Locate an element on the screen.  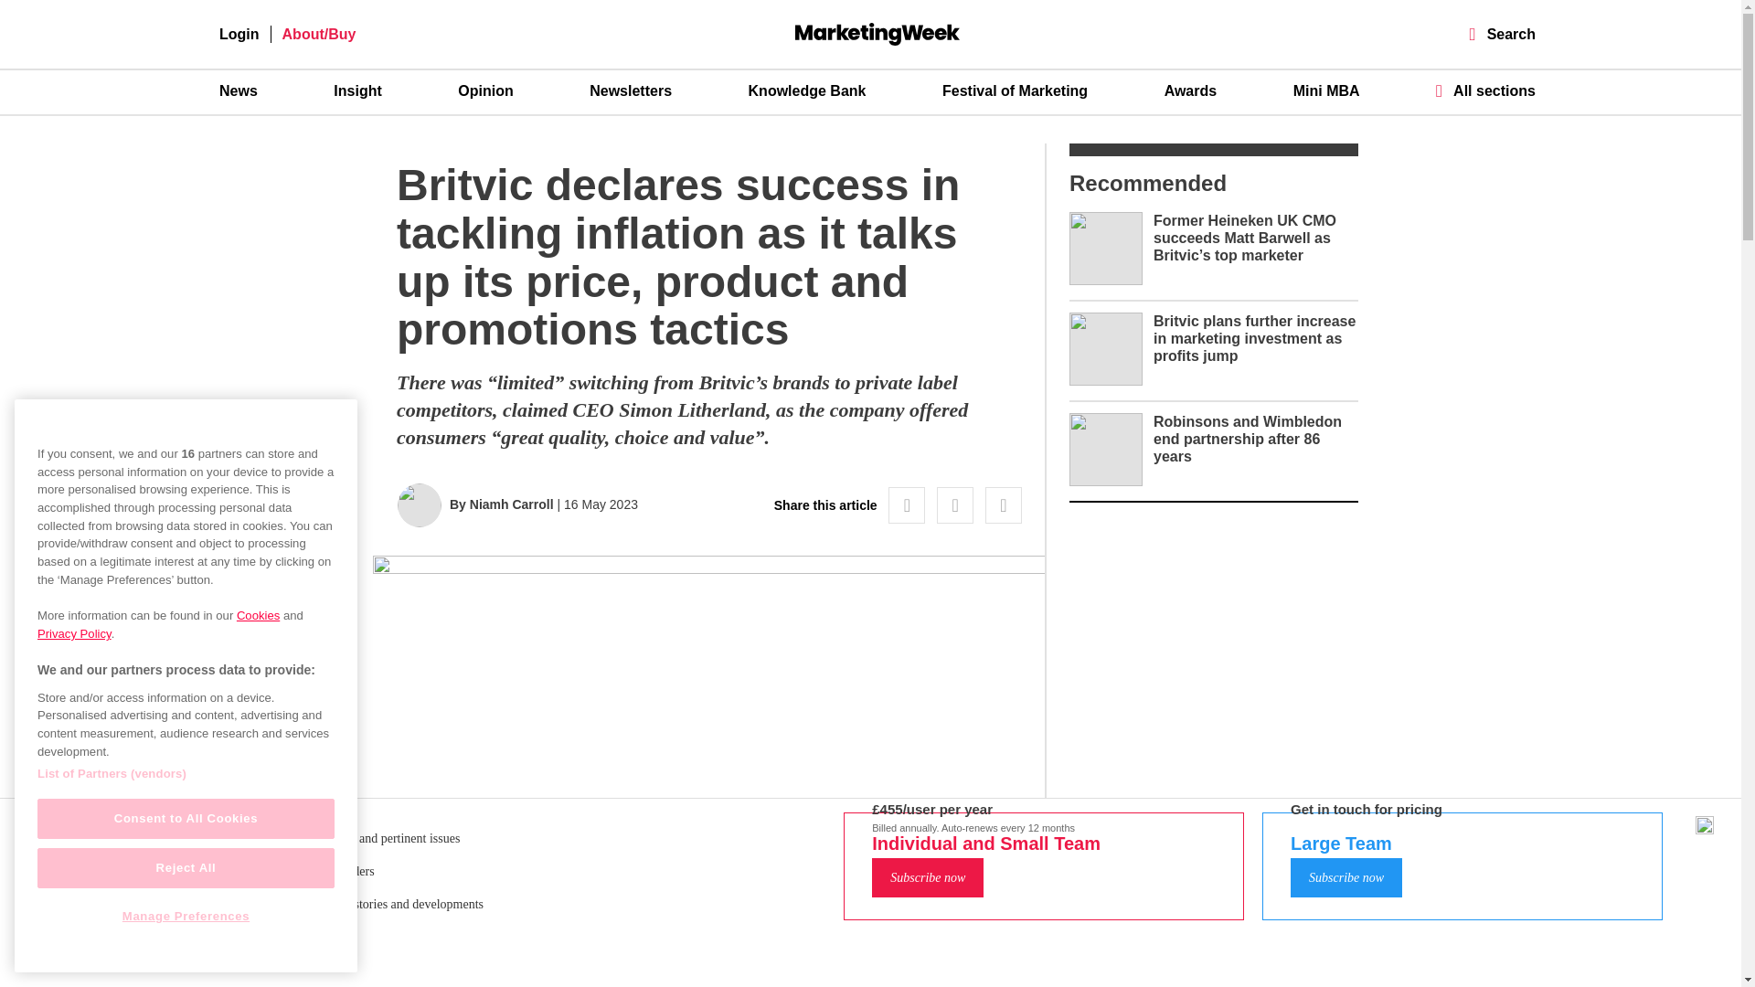
Opinion is located at coordinates (484, 91).